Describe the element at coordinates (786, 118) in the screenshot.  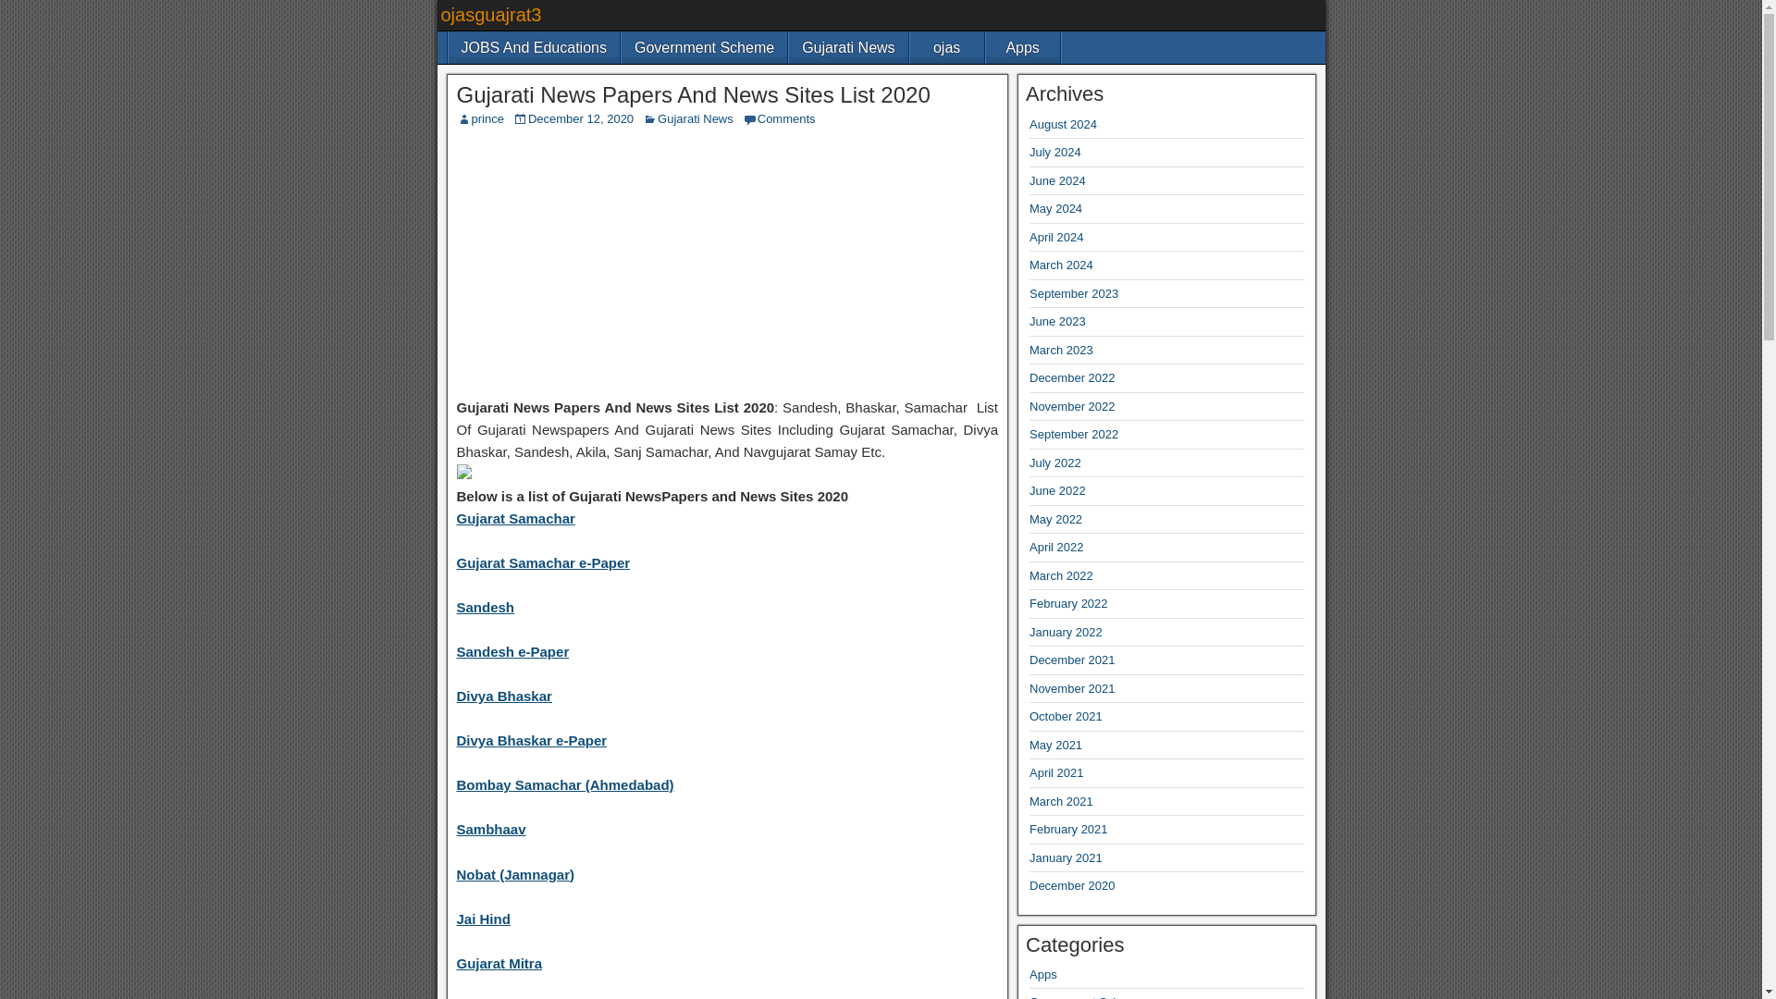
I see `Comments` at that location.